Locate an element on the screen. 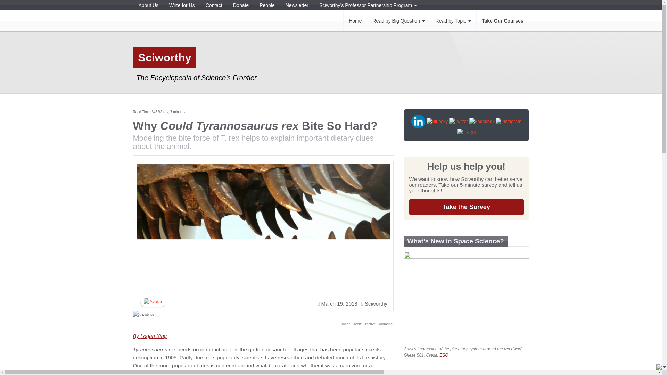  Donate is located at coordinates (240, 5).